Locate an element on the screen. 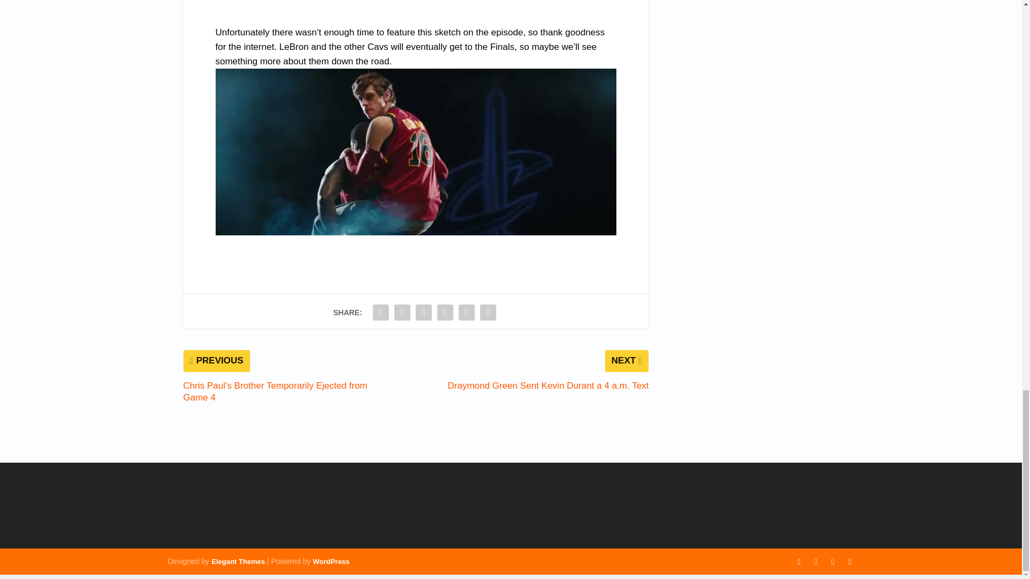 This screenshot has width=1030, height=579. WordPress is located at coordinates (330, 562).